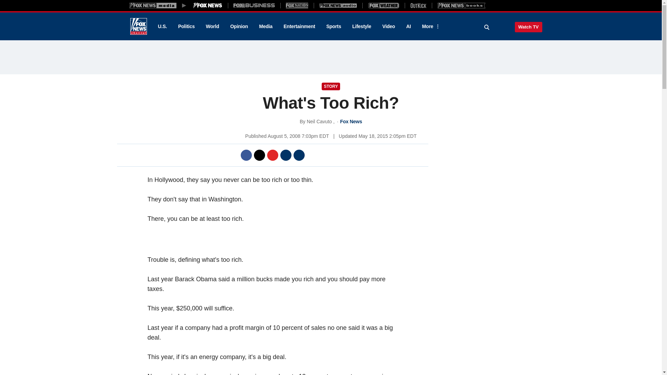  What do you see at coordinates (430, 26) in the screenshot?
I see `More` at bounding box center [430, 26].